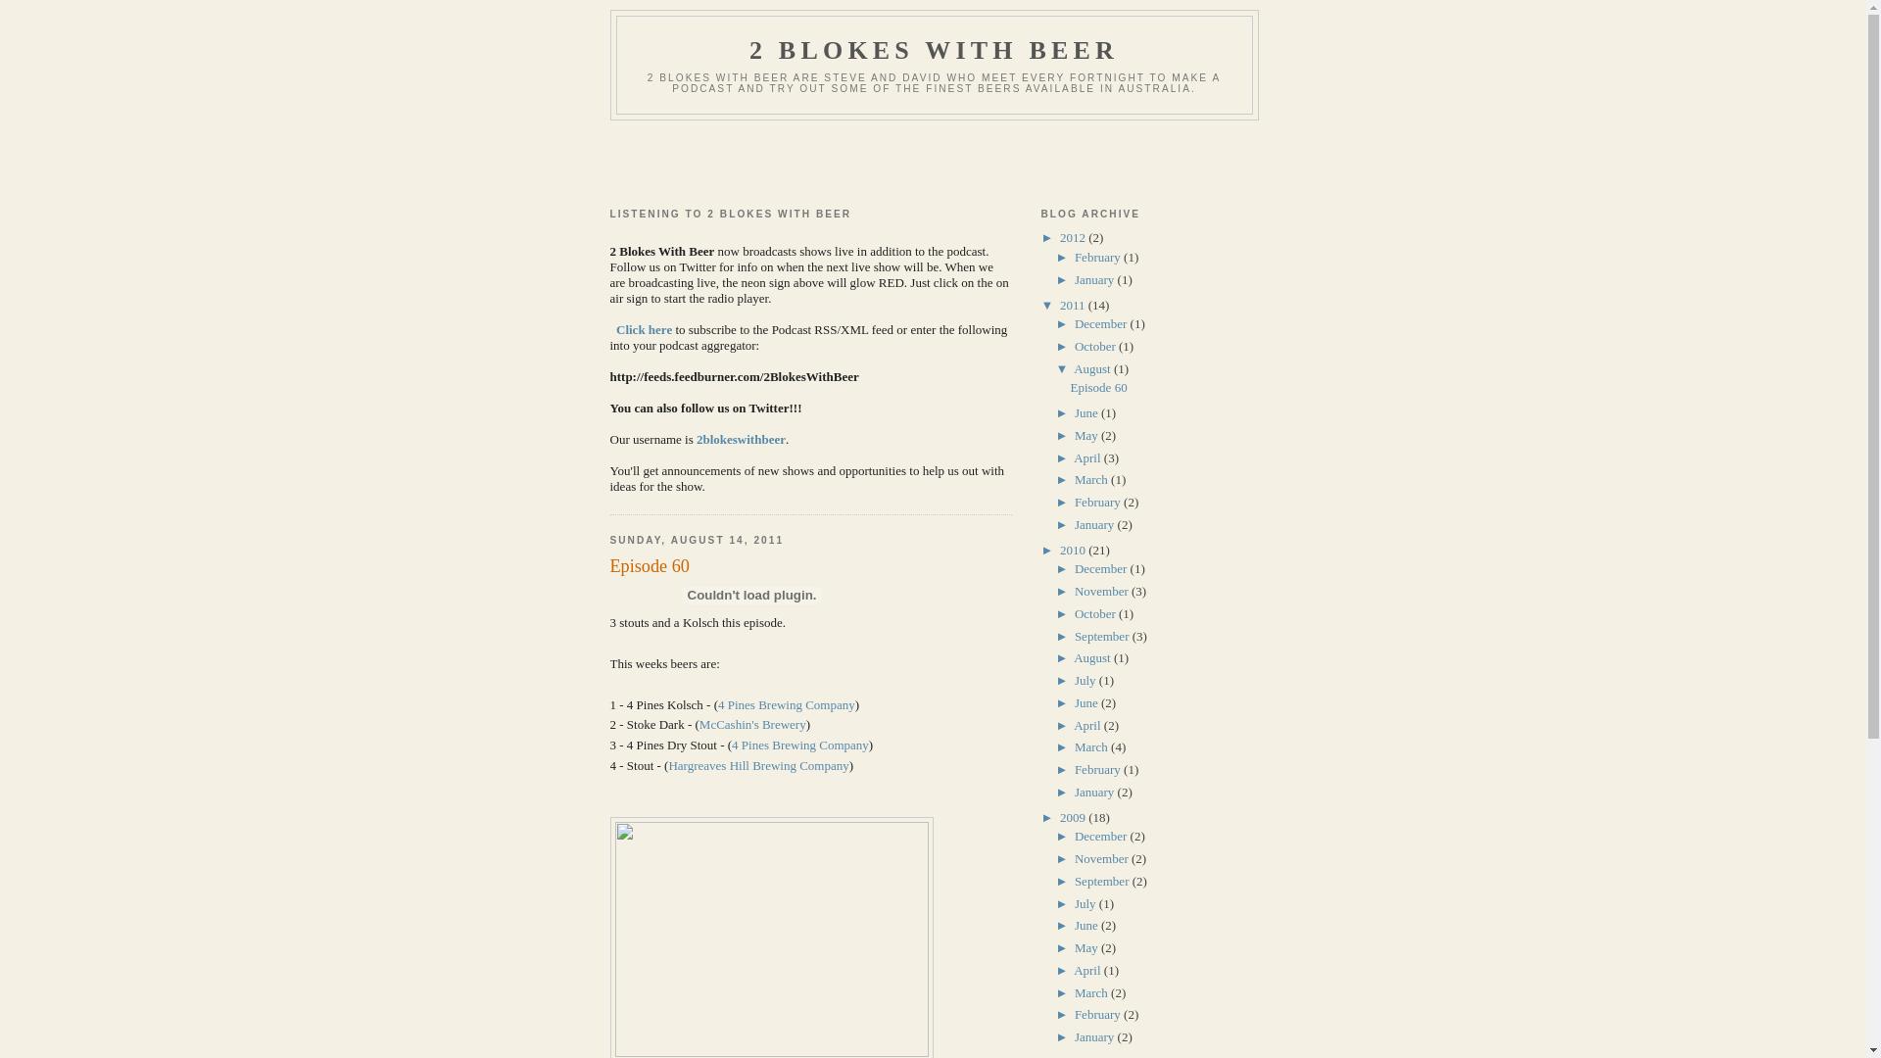  I want to click on Click here, so click(643, 329).